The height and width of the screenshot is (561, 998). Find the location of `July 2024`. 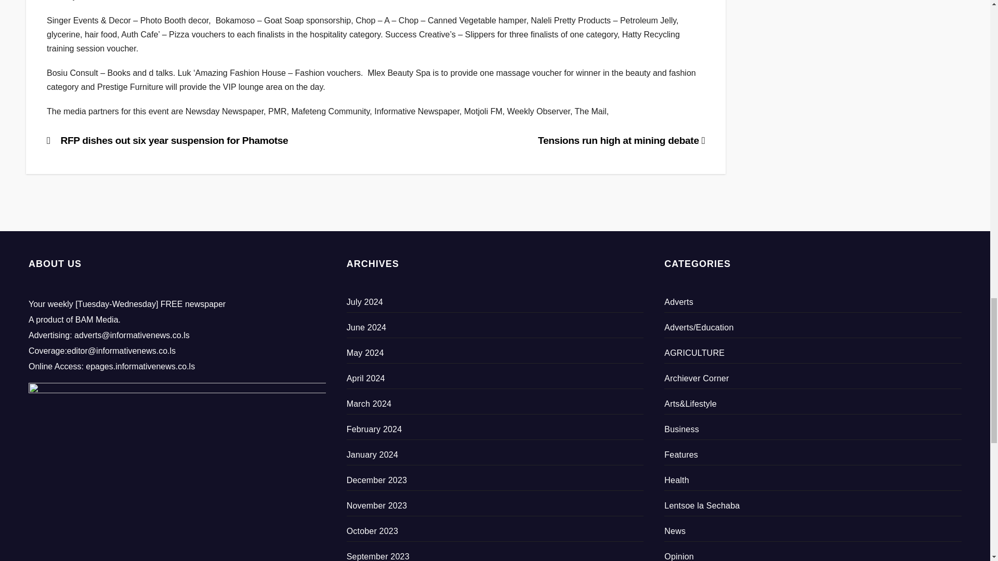

July 2024 is located at coordinates (365, 302).